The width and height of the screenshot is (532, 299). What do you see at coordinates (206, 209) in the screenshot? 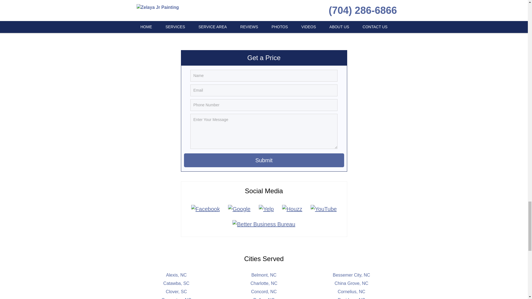
I see `Facebook` at bounding box center [206, 209].